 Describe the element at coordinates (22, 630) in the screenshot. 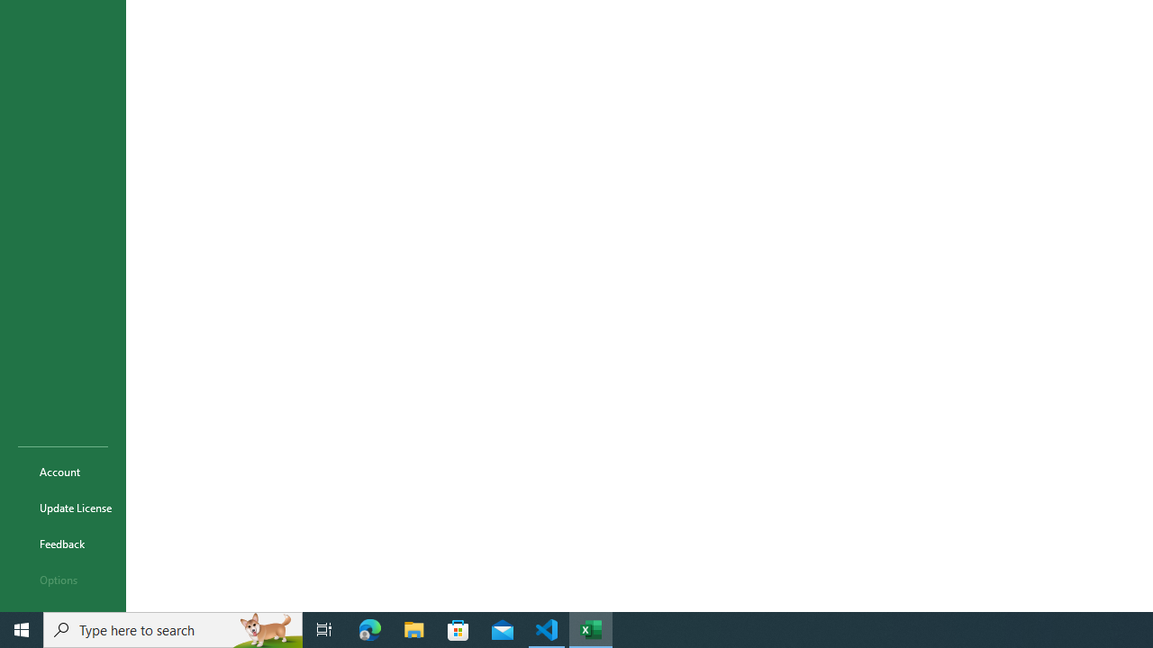

I see `Start` at that location.